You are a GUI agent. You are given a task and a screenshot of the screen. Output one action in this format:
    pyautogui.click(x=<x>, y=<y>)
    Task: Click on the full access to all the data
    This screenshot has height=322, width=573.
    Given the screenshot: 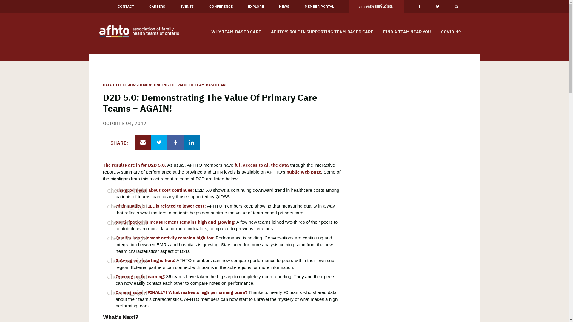 What is the action you would take?
    pyautogui.click(x=262, y=165)
    